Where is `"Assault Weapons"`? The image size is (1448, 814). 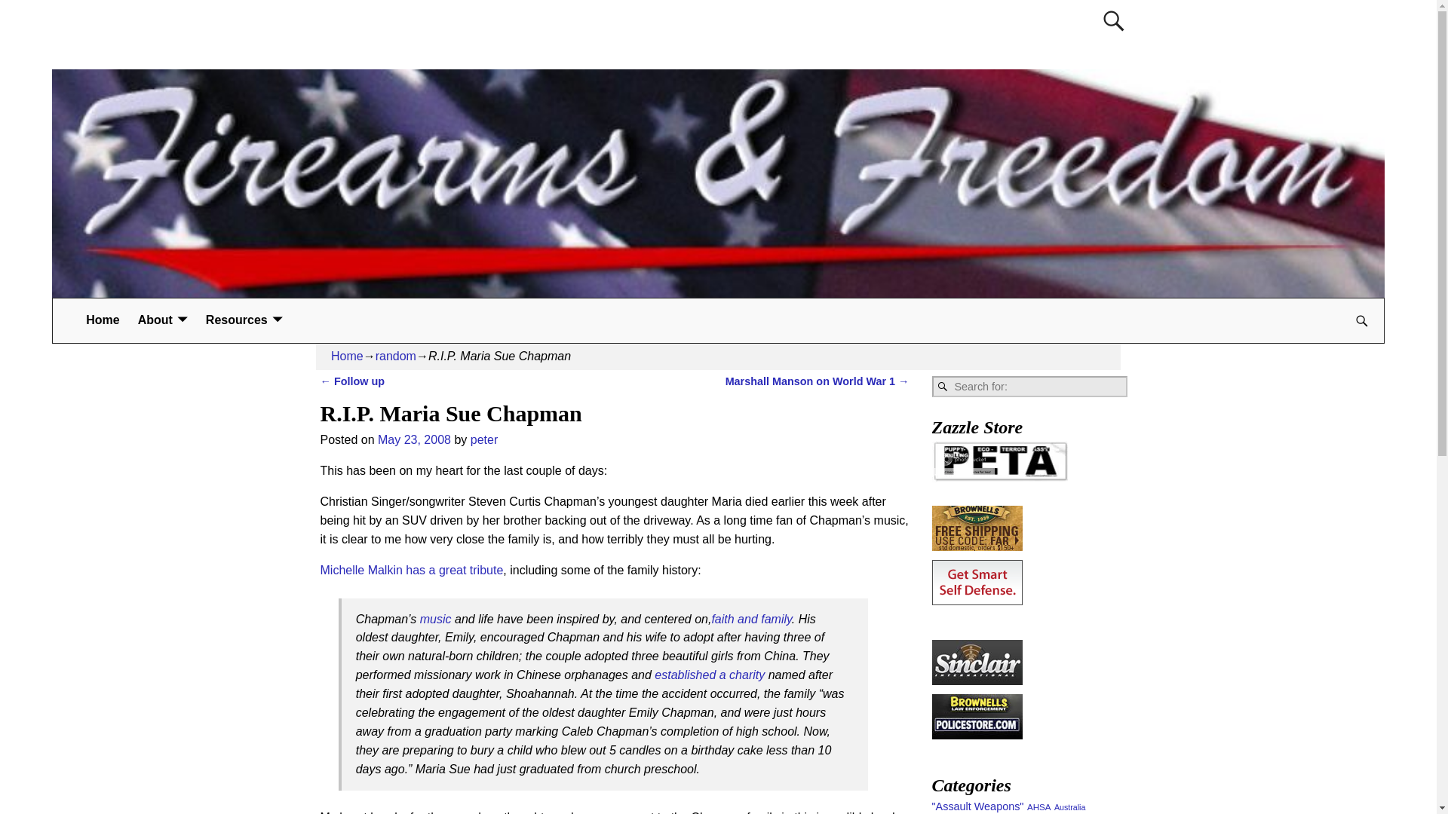 "Assault Weapons" is located at coordinates (977, 806).